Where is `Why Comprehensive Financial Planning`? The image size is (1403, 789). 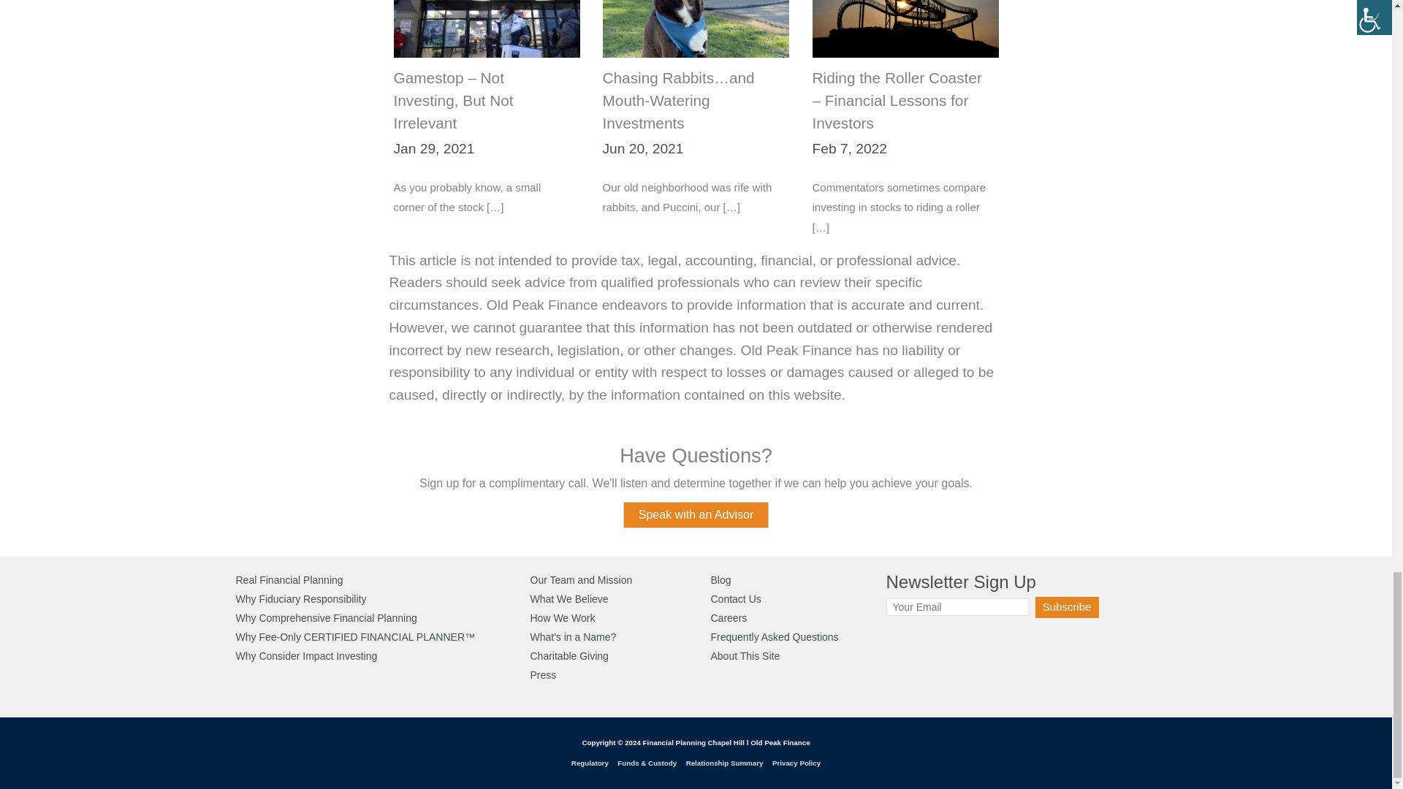 Why Comprehensive Financial Planning is located at coordinates (326, 618).